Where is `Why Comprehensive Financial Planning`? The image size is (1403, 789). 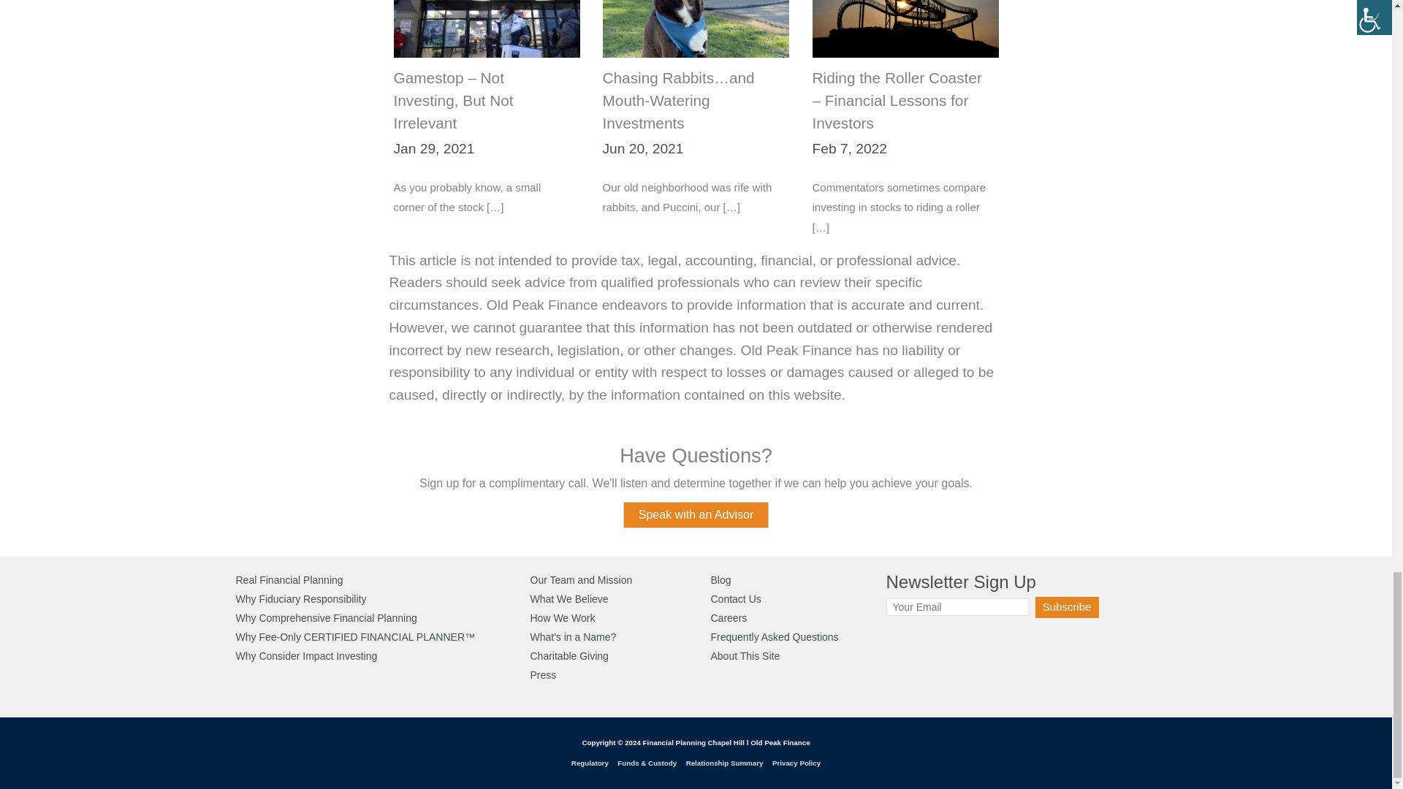 Why Comprehensive Financial Planning is located at coordinates (326, 618).